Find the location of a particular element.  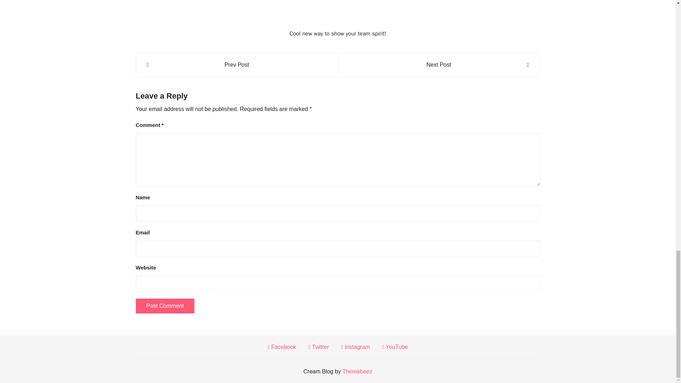

Instagram is located at coordinates (355, 347).